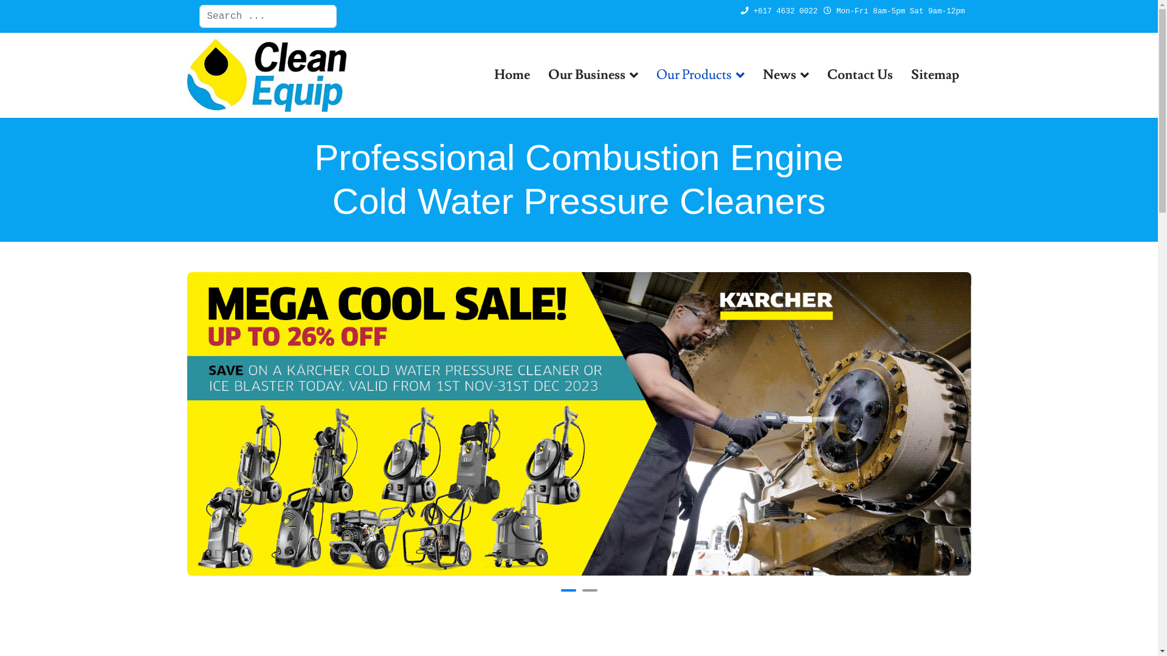 The width and height of the screenshot is (1167, 656). Describe the element at coordinates (593, 75) in the screenshot. I see `Our Business` at that location.